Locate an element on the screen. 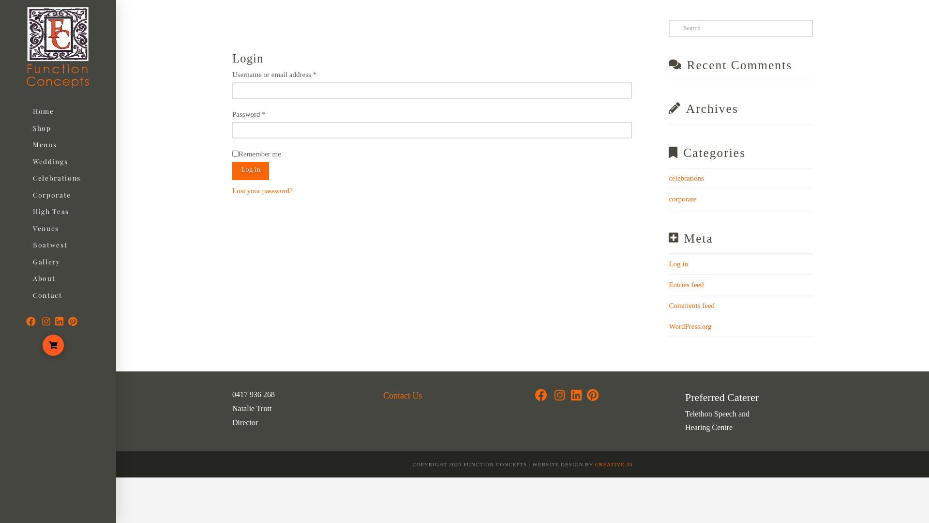  WordPress.org is located at coordinates (690, 326).